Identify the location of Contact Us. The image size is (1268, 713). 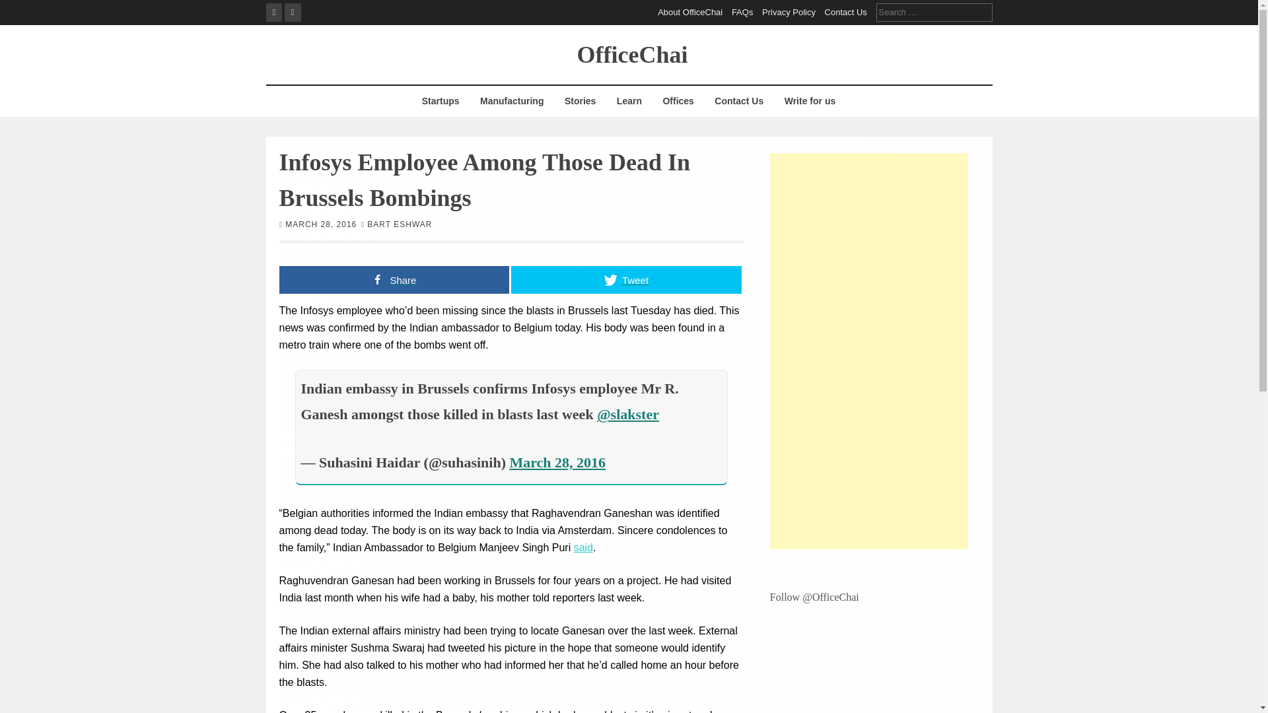
(739, 101).